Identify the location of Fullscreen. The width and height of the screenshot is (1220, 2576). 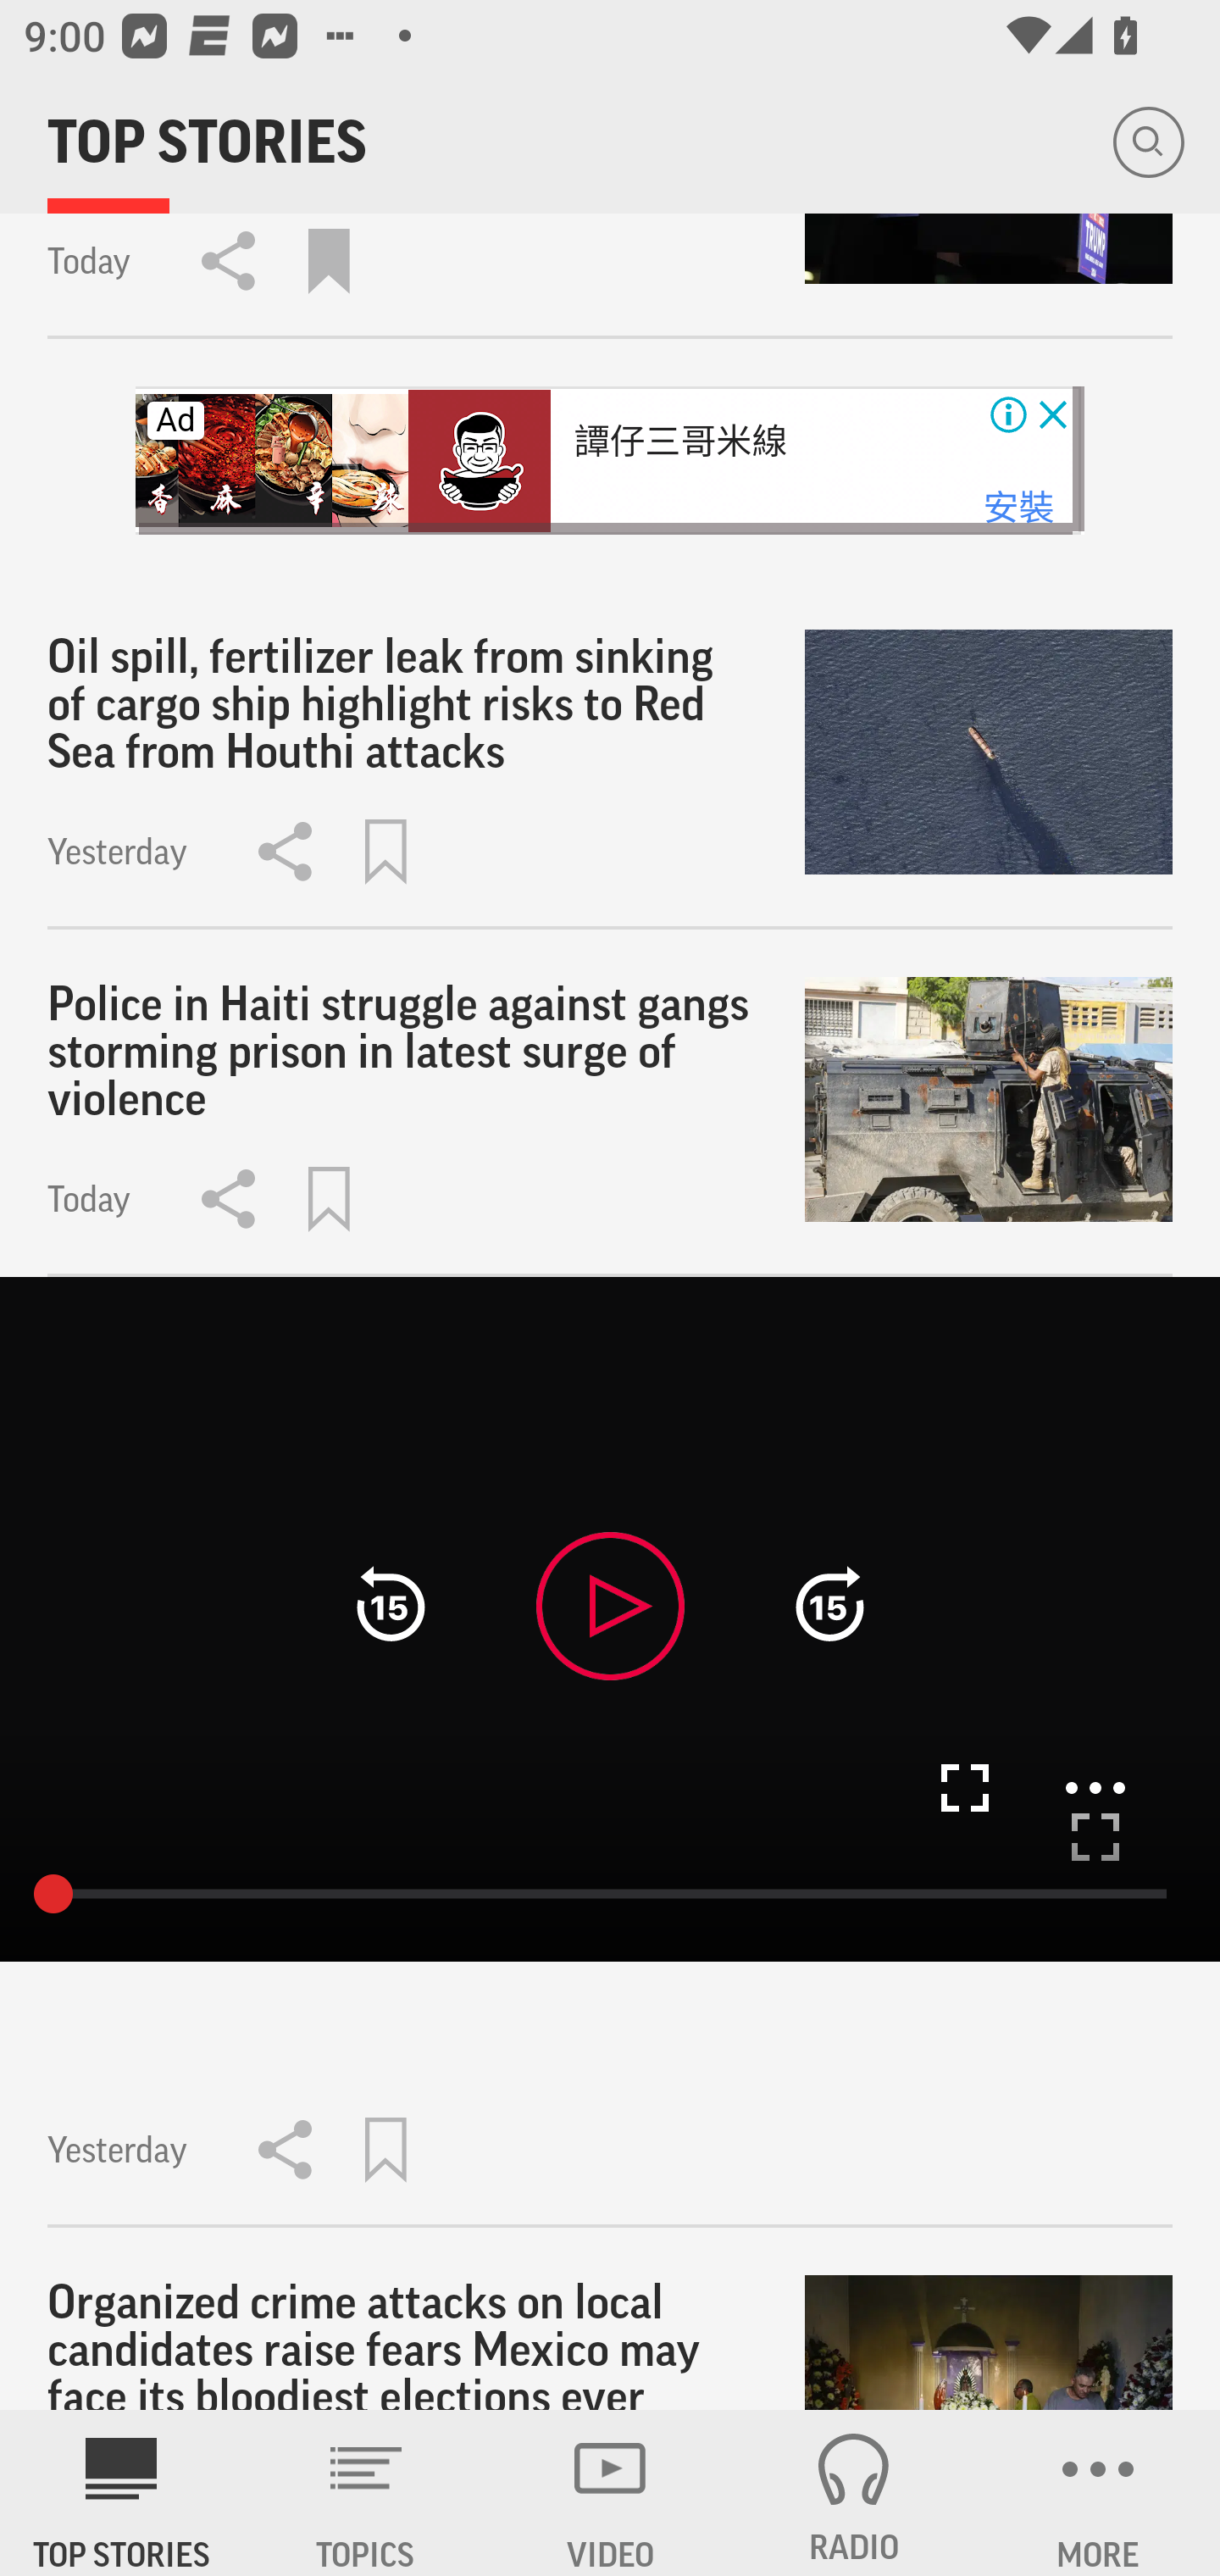
(1095, 1836).